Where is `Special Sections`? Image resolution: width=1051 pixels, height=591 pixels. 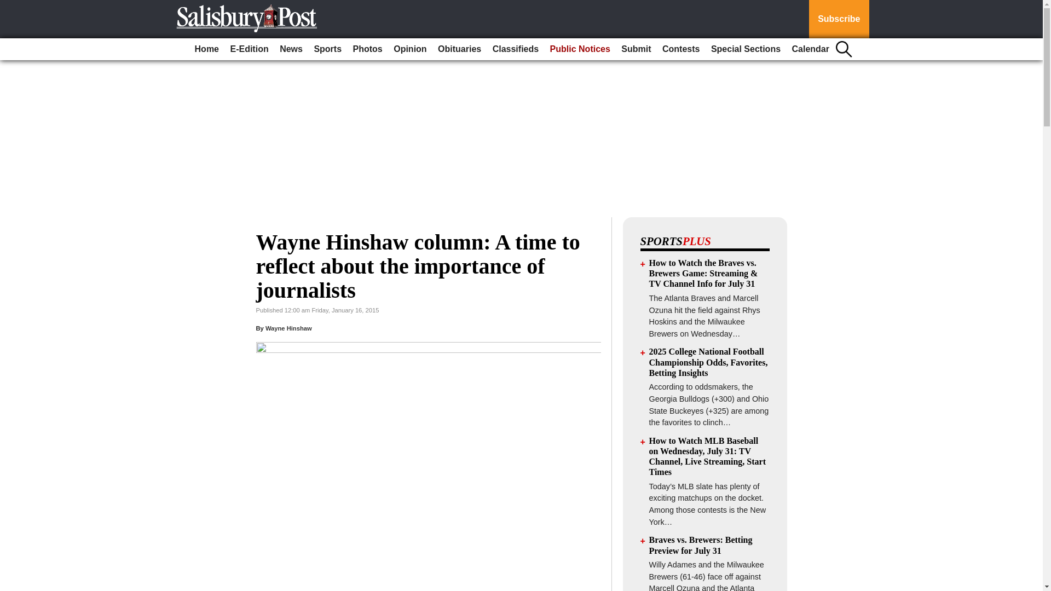
Special Sections is located at coordinates (746, 49).